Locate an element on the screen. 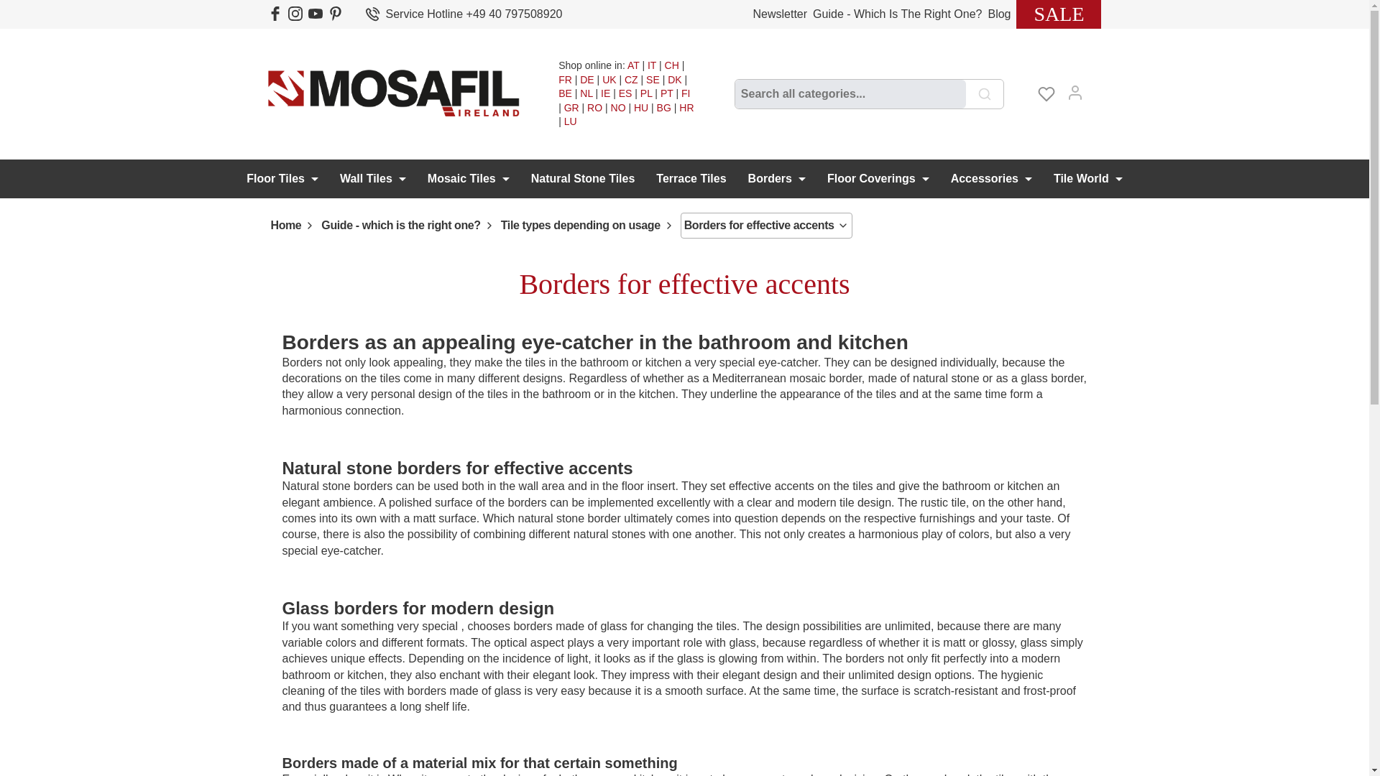  Newsletter is located at coordinates (781, 14).